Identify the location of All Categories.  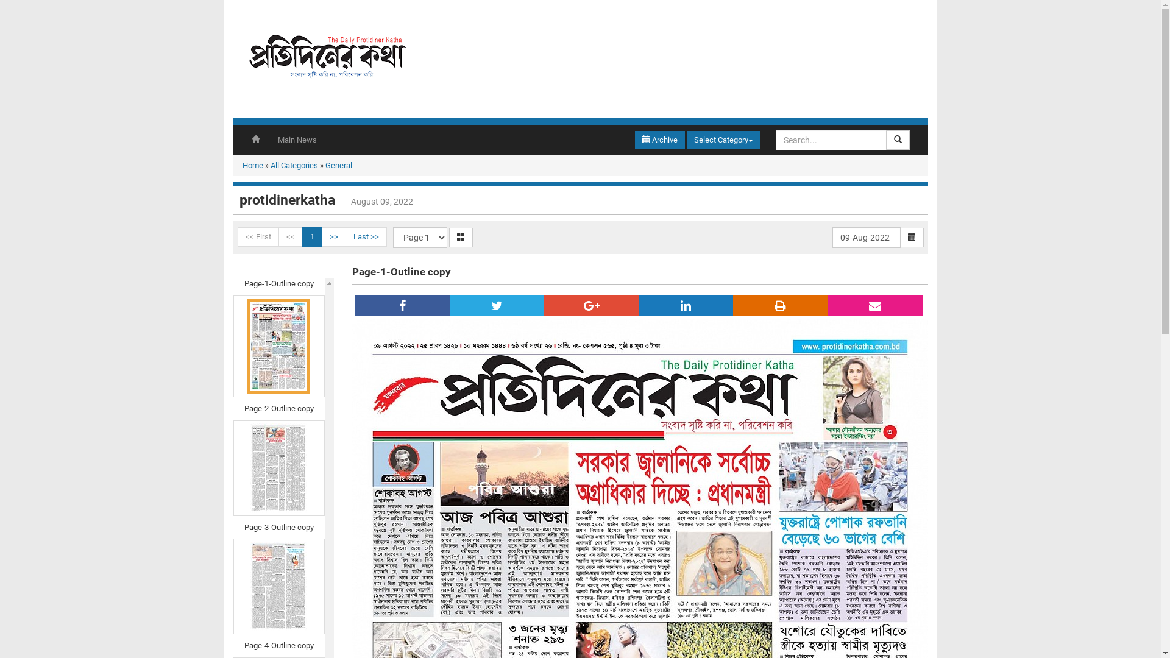
(294, 166).